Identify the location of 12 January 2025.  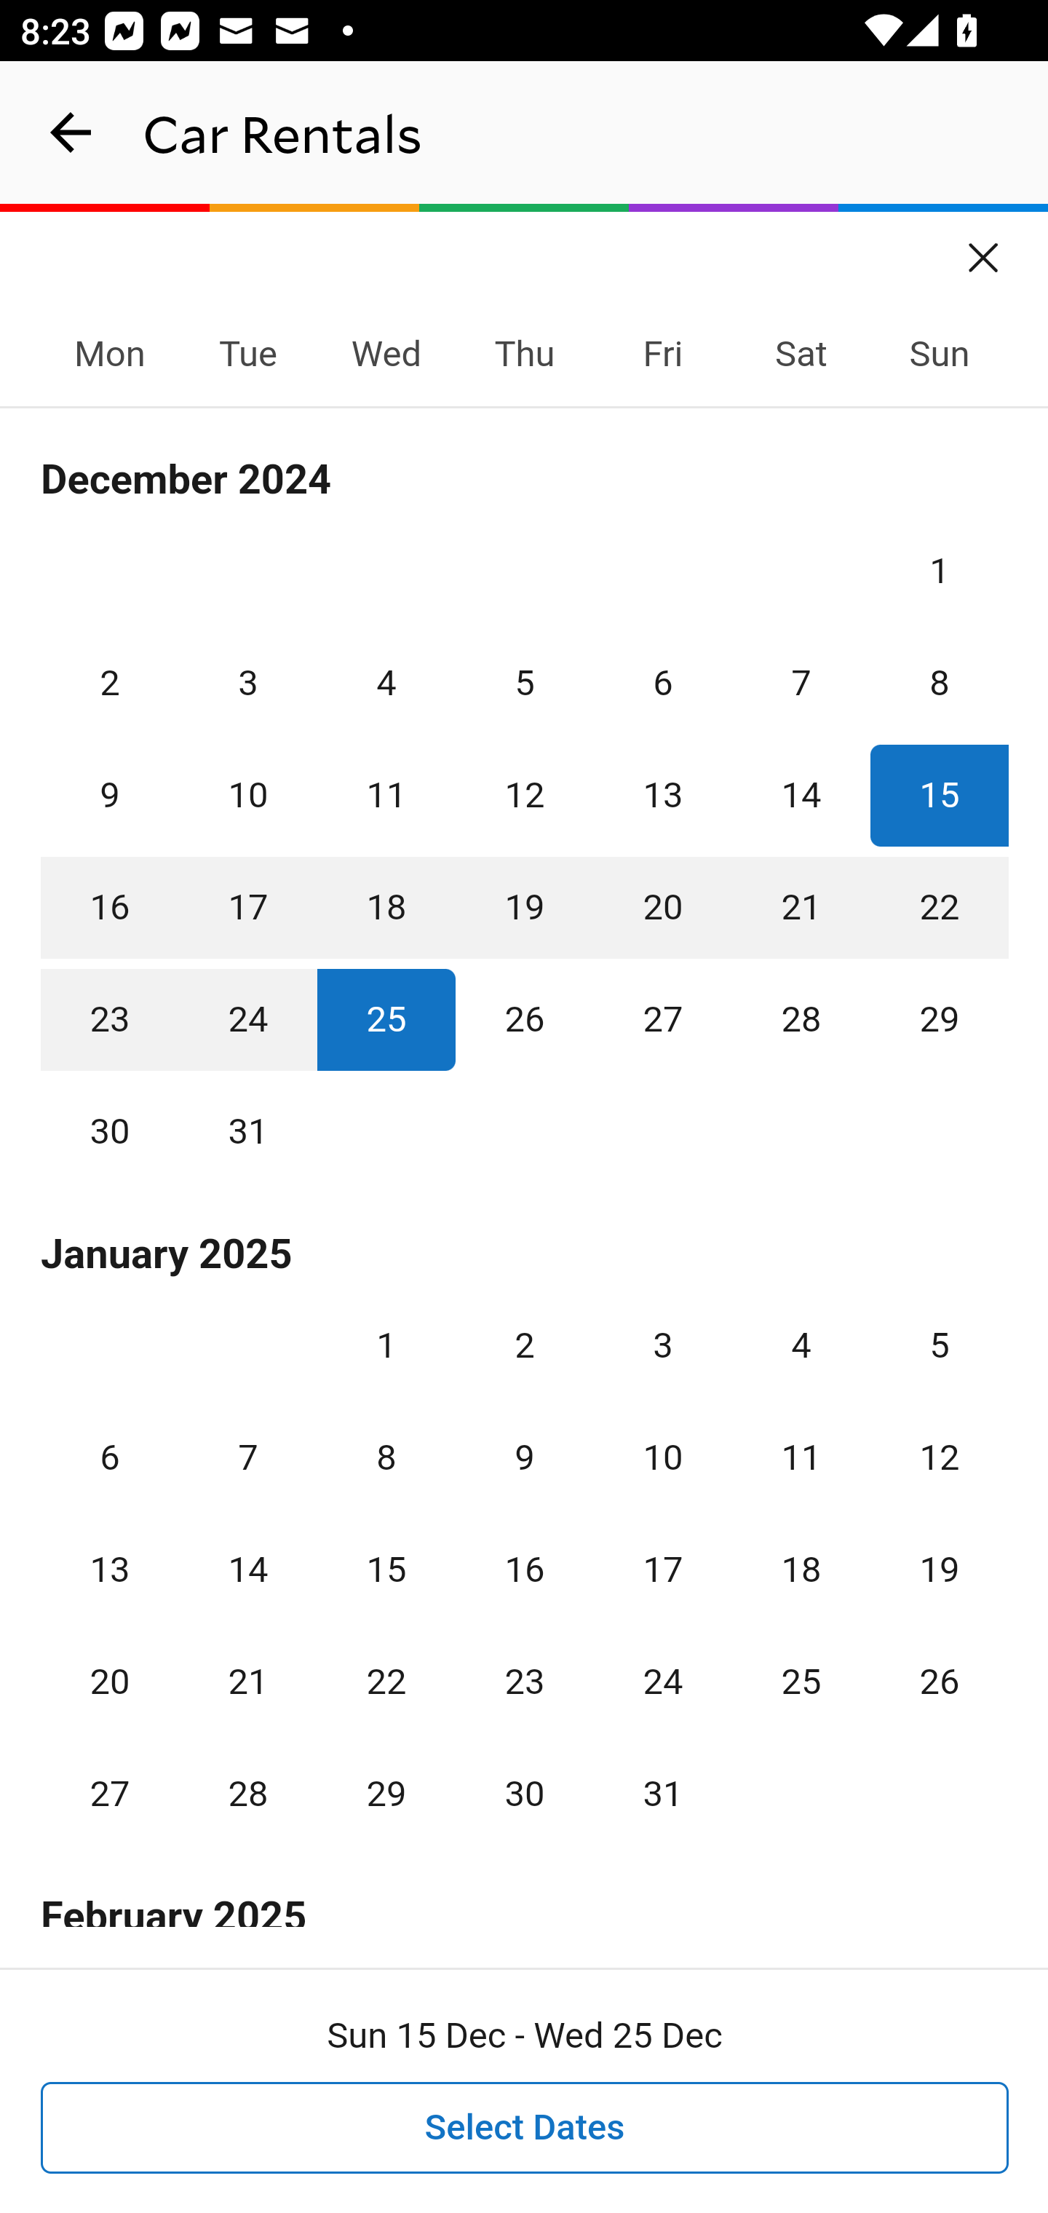
(939, 1458).